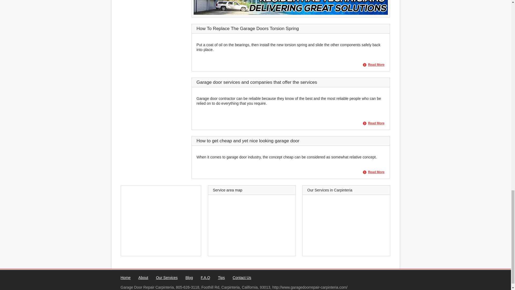 The height and width of the screenshot is (290, 515). I want to click on Tips, so click(221, 278).